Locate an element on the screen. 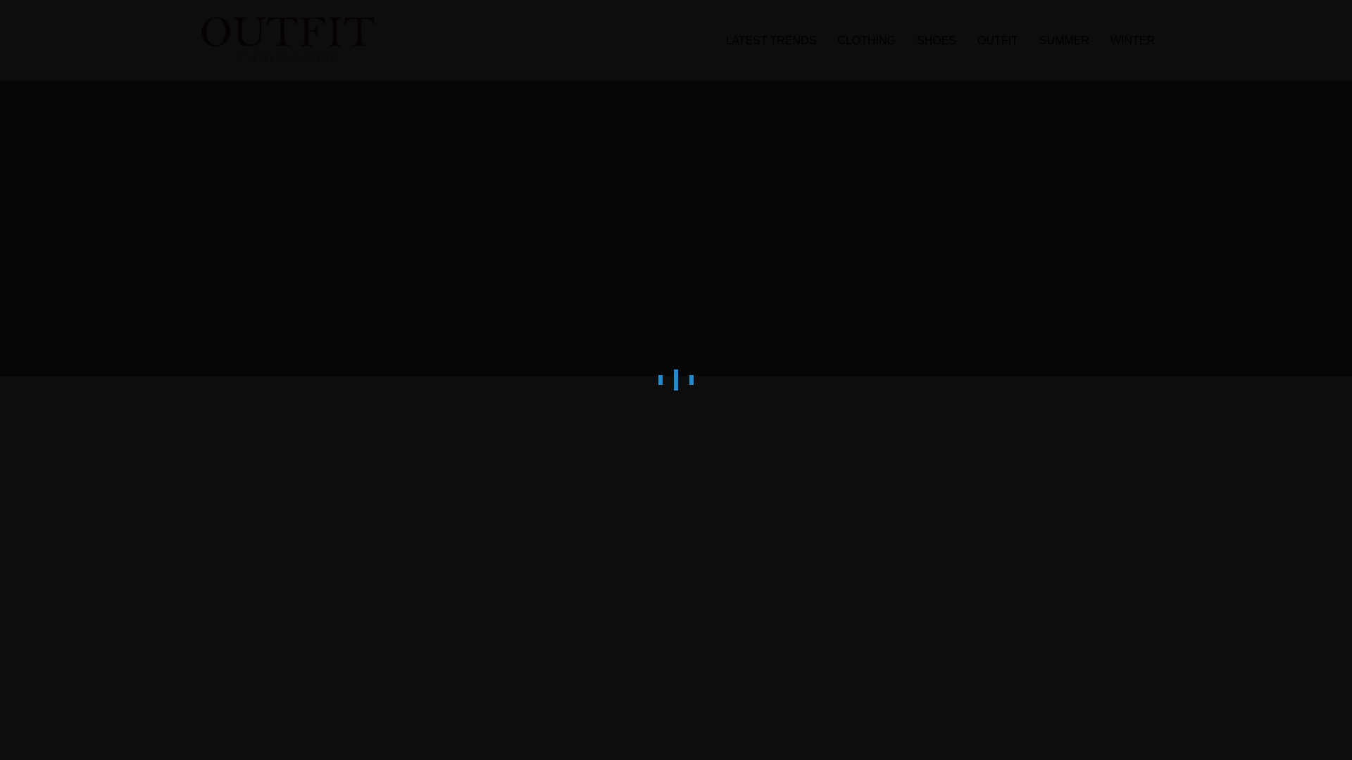 Image resolution: width=1352 pixels, height=760 pixels. OUTFIT is located at coordinates (997, 41).